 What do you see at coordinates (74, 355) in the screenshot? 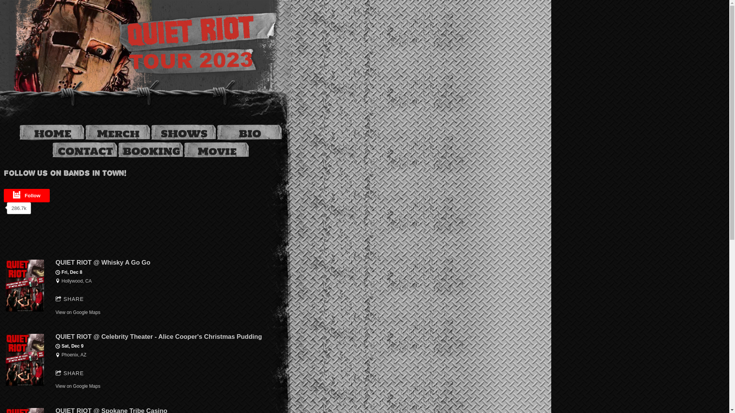
I see `Phoenix, AZ` at bounding box center [74, 355].